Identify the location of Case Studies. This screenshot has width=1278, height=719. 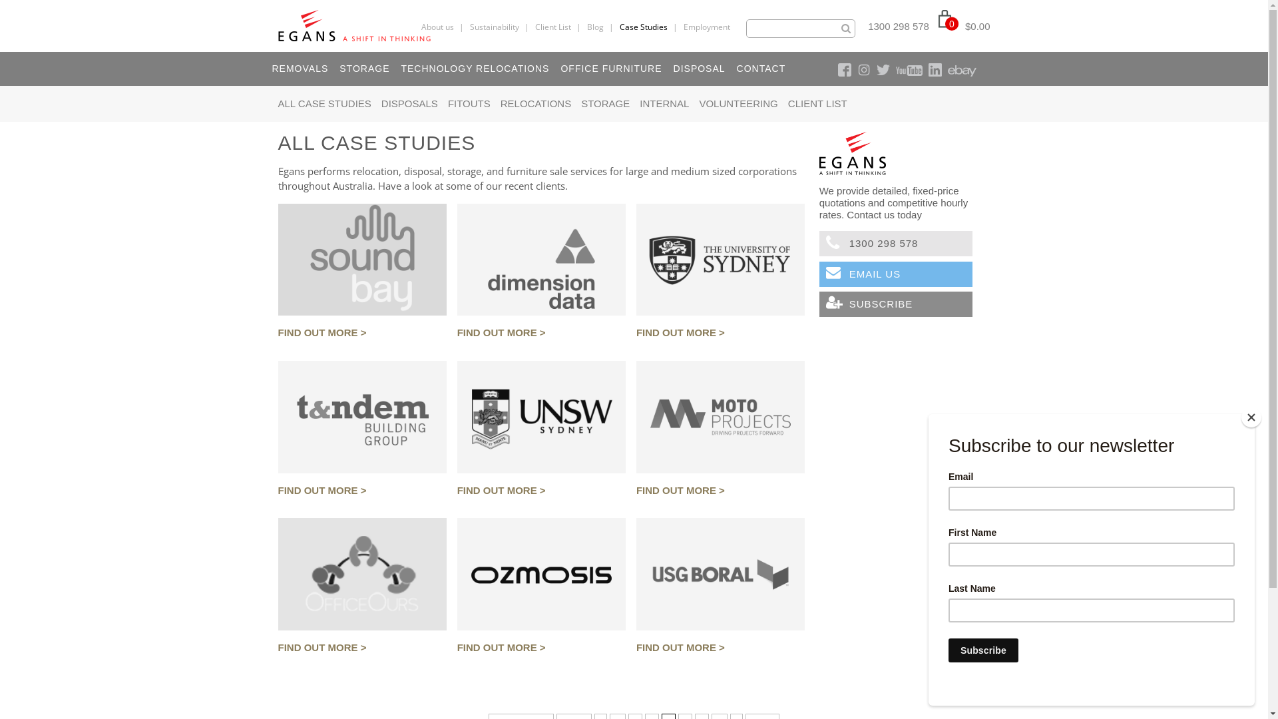
(643, 27).